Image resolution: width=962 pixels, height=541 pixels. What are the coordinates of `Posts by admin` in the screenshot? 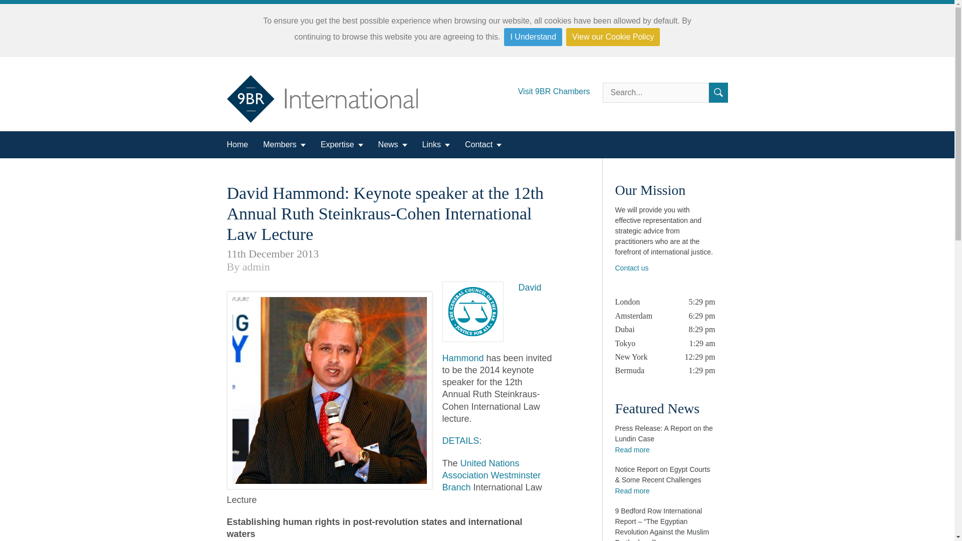 It's located at (256, 266).